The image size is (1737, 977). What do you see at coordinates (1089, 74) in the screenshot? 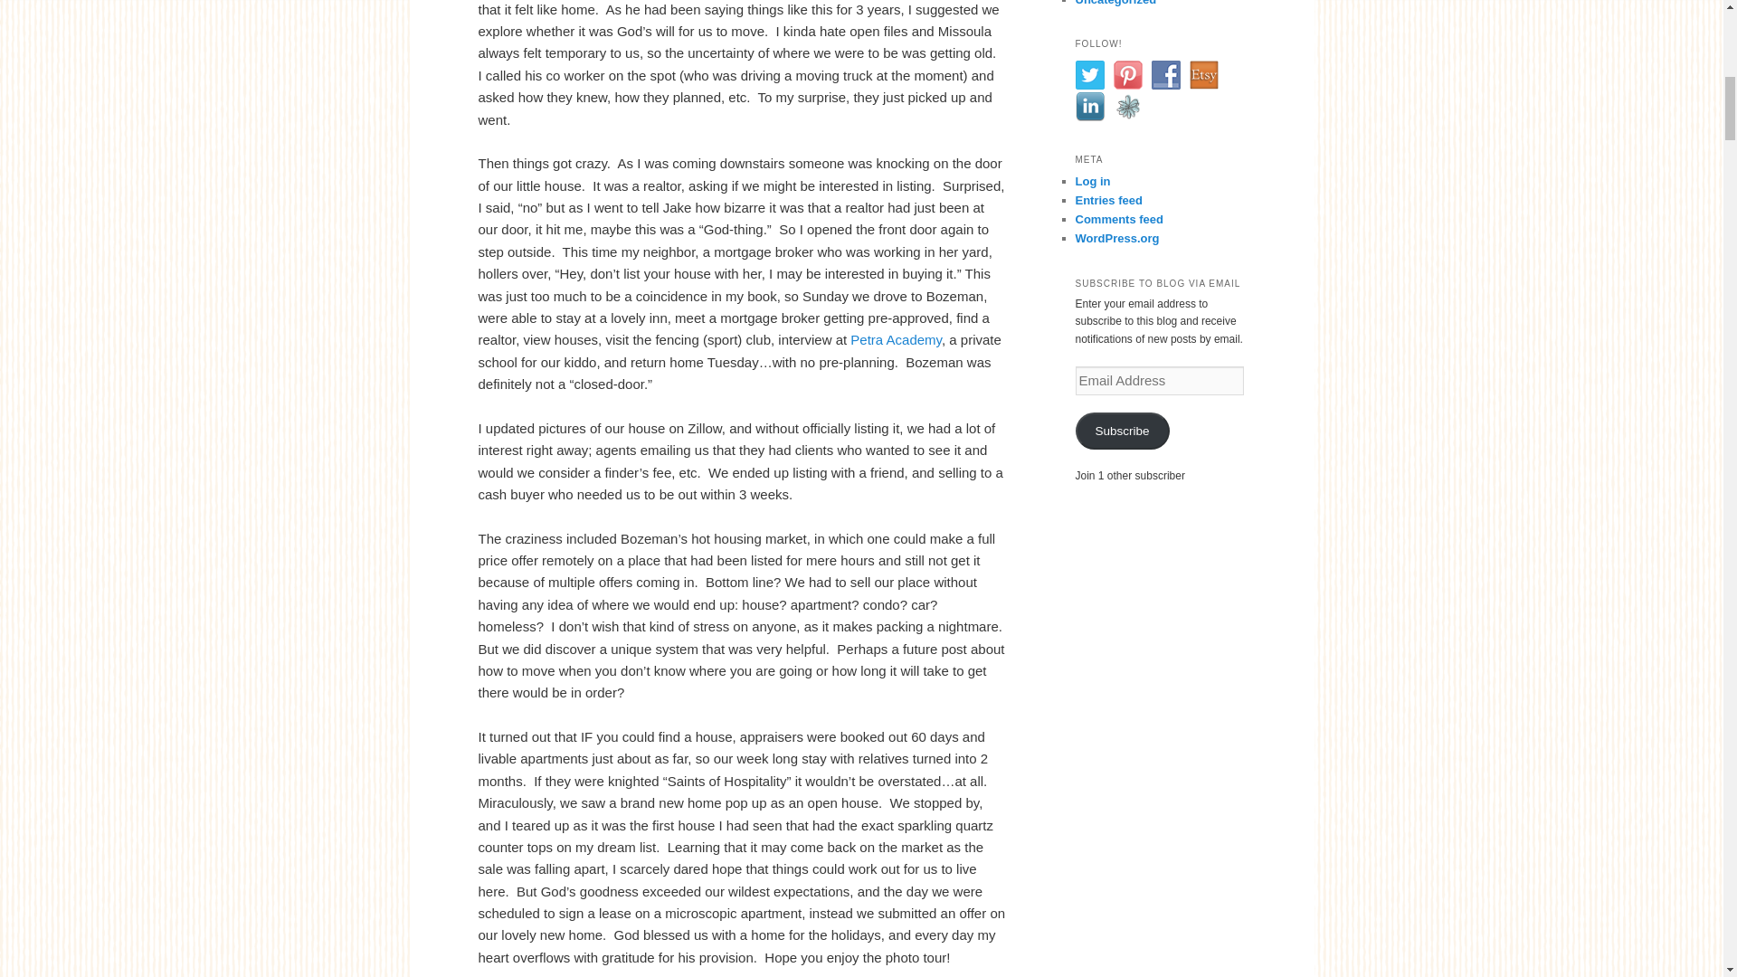
I see ` Twitter` at bounding box center [1089, 74].